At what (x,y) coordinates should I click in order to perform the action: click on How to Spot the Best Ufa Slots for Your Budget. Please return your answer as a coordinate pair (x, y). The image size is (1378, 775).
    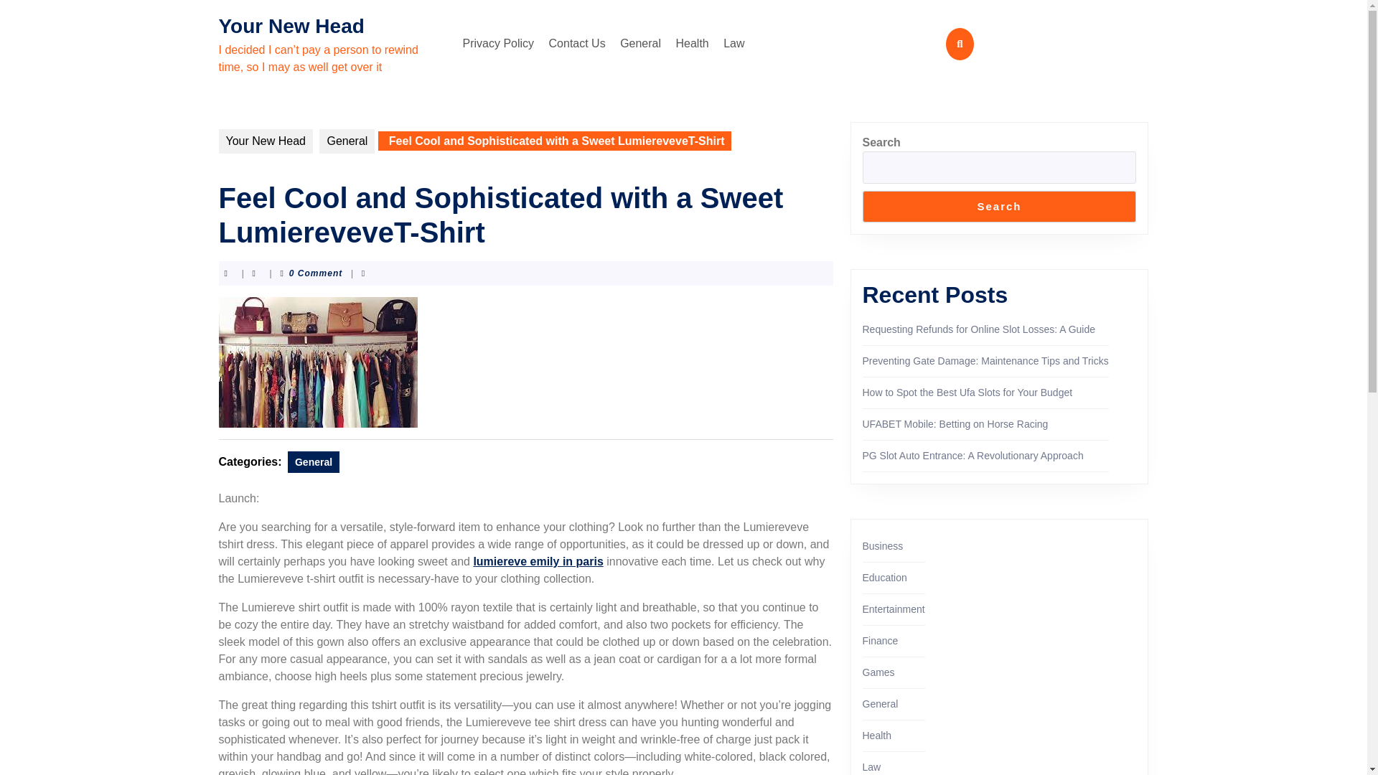
    Looking at the image, I should click on (967, 392).